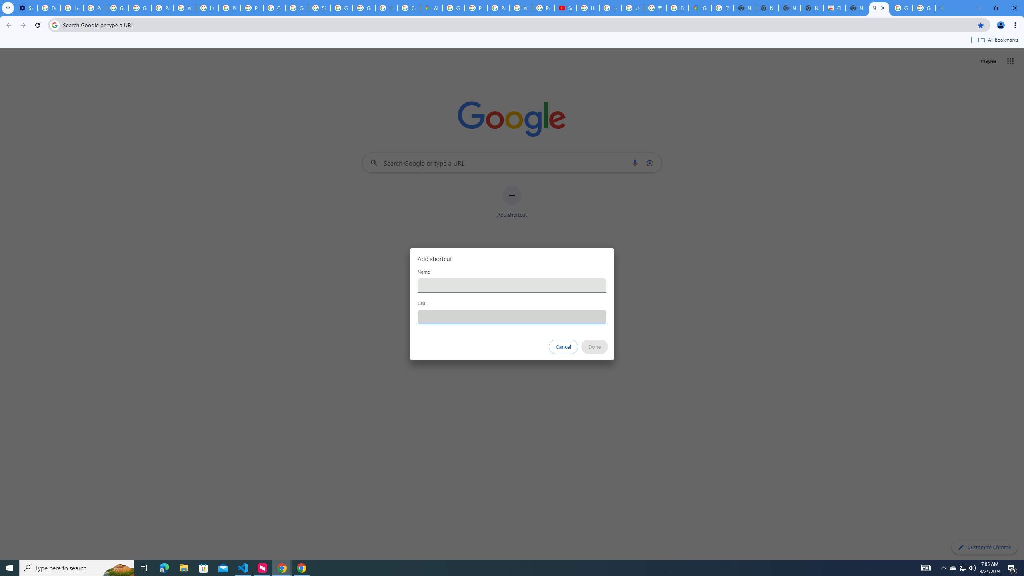 The height and width of the screenshot is (576, 1024). What do you see at coordinates (498, 8) in the screenshot?
I see `Privacy Help Center - Policies Help` at bounding box center [498, 8].